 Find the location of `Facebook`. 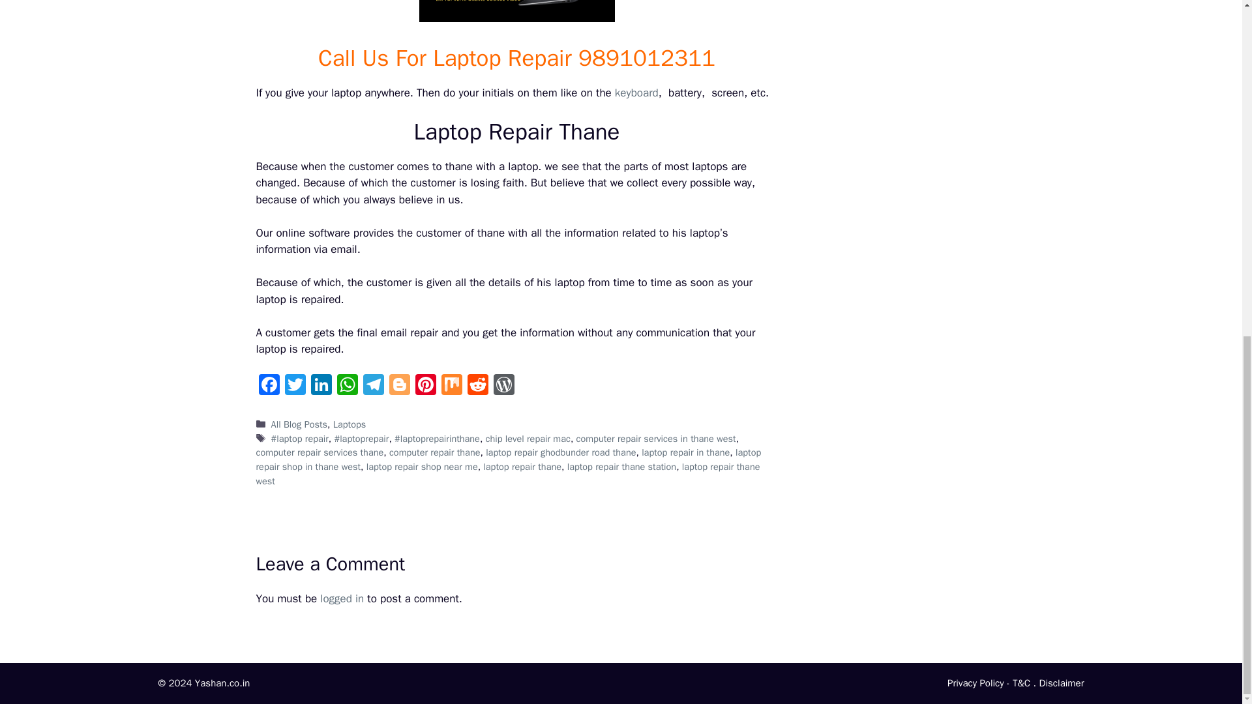

Facebook is located at coordinates (269, 386).